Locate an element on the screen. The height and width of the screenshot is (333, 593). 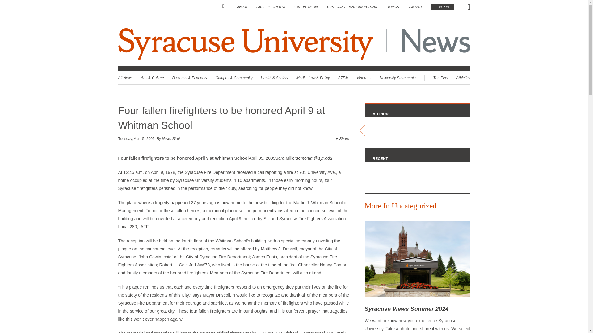
The Peel is located at coordinates (440, 78).